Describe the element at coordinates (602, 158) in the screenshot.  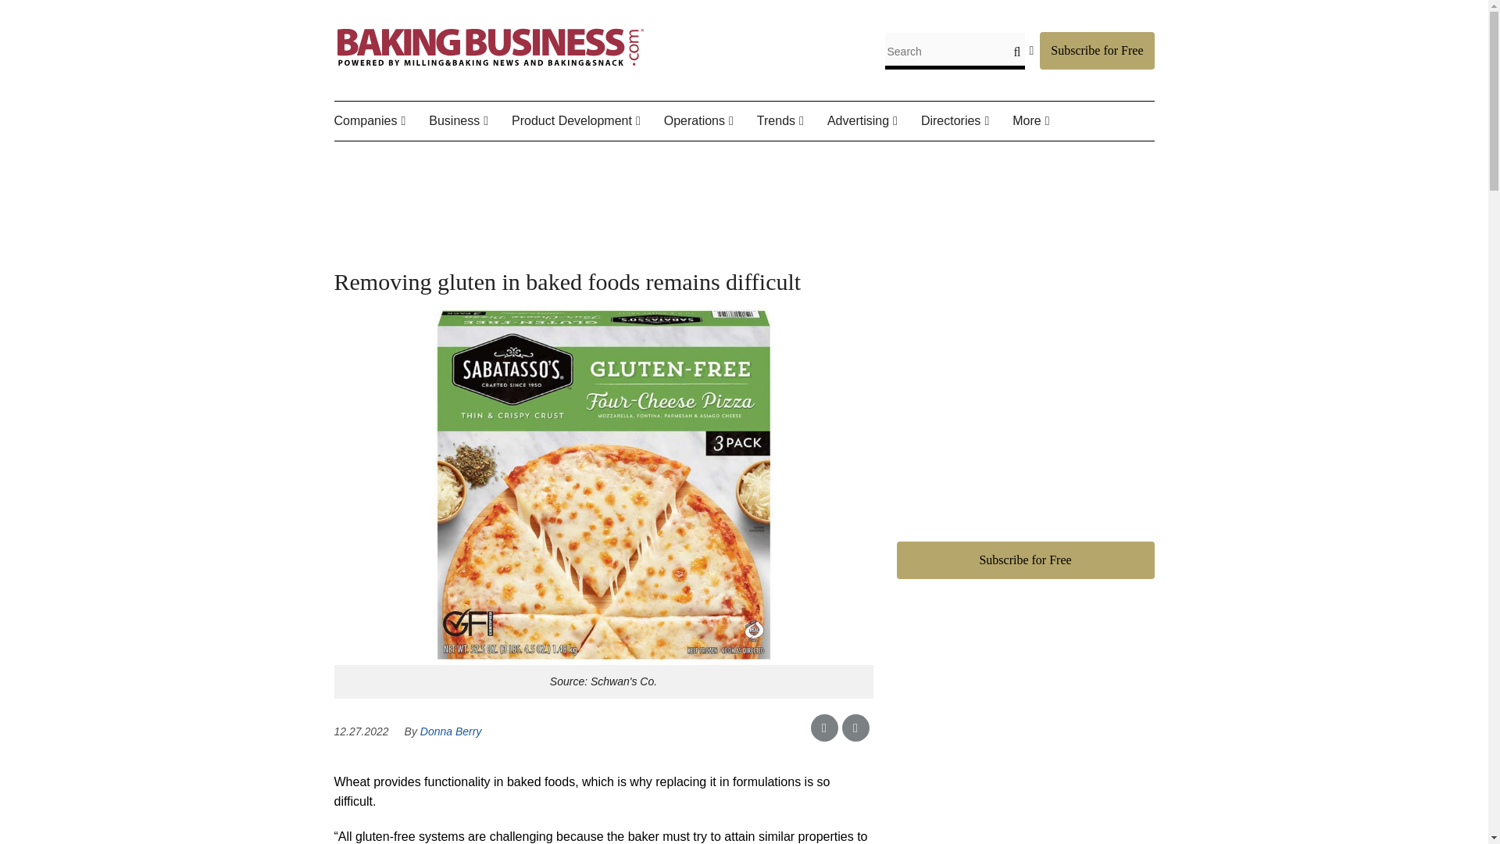
I see `New Products` at that location.